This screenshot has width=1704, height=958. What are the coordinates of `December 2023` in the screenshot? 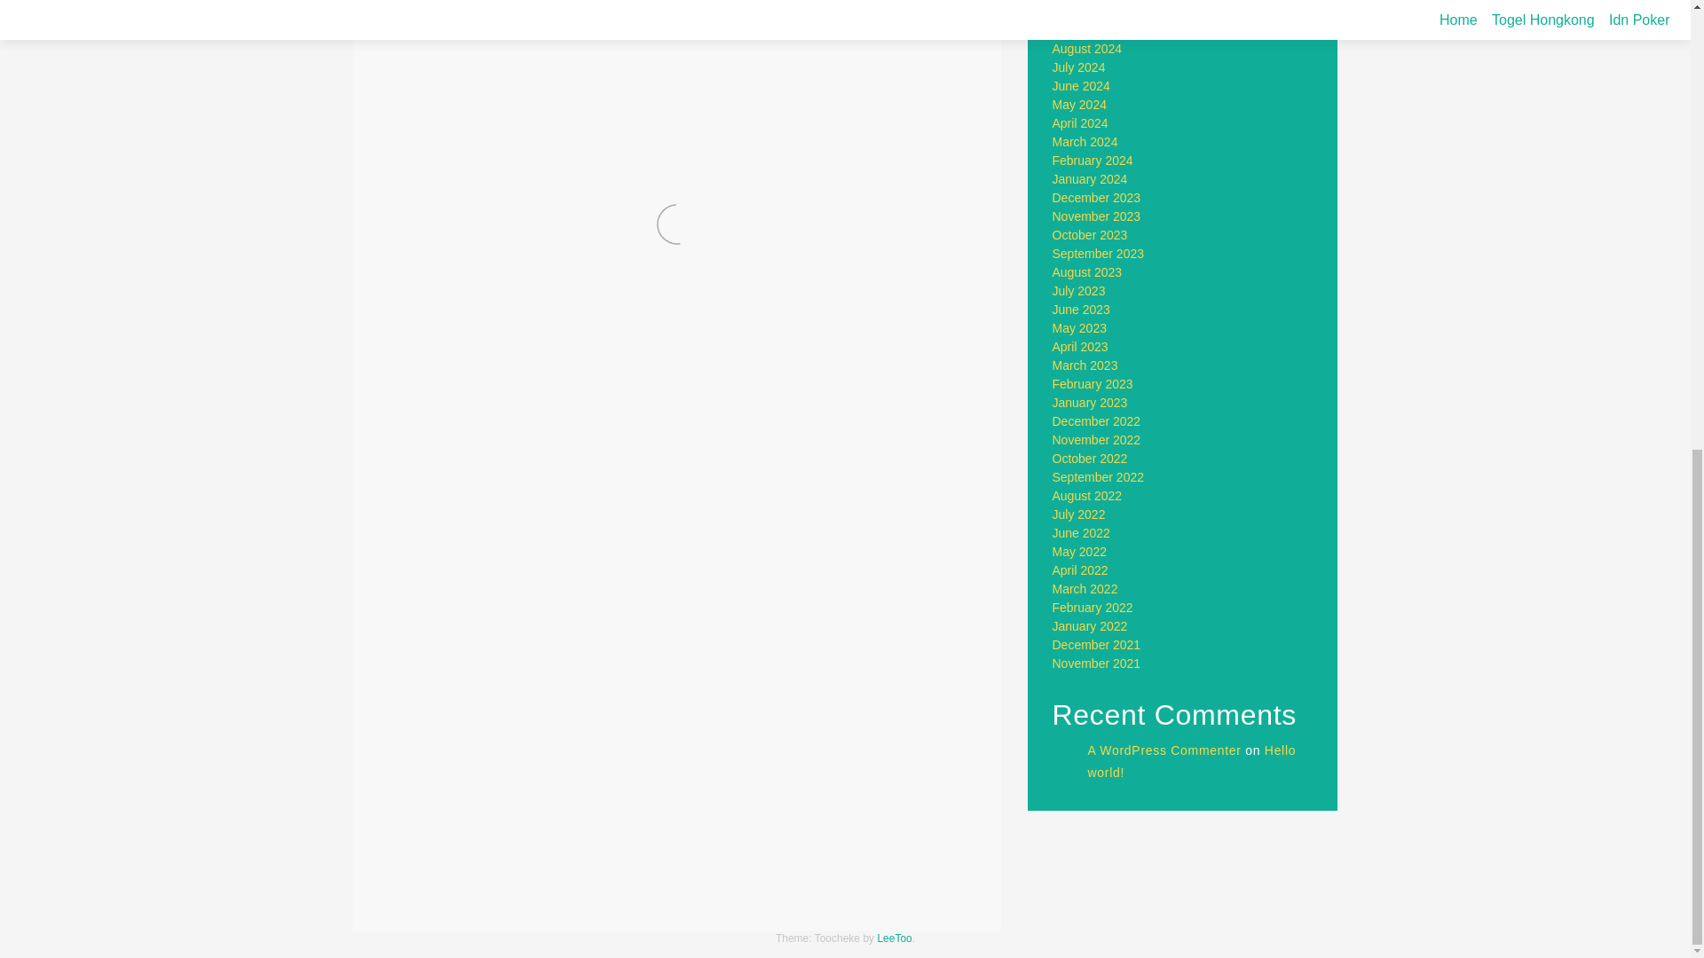 It's located at (1097, 197).